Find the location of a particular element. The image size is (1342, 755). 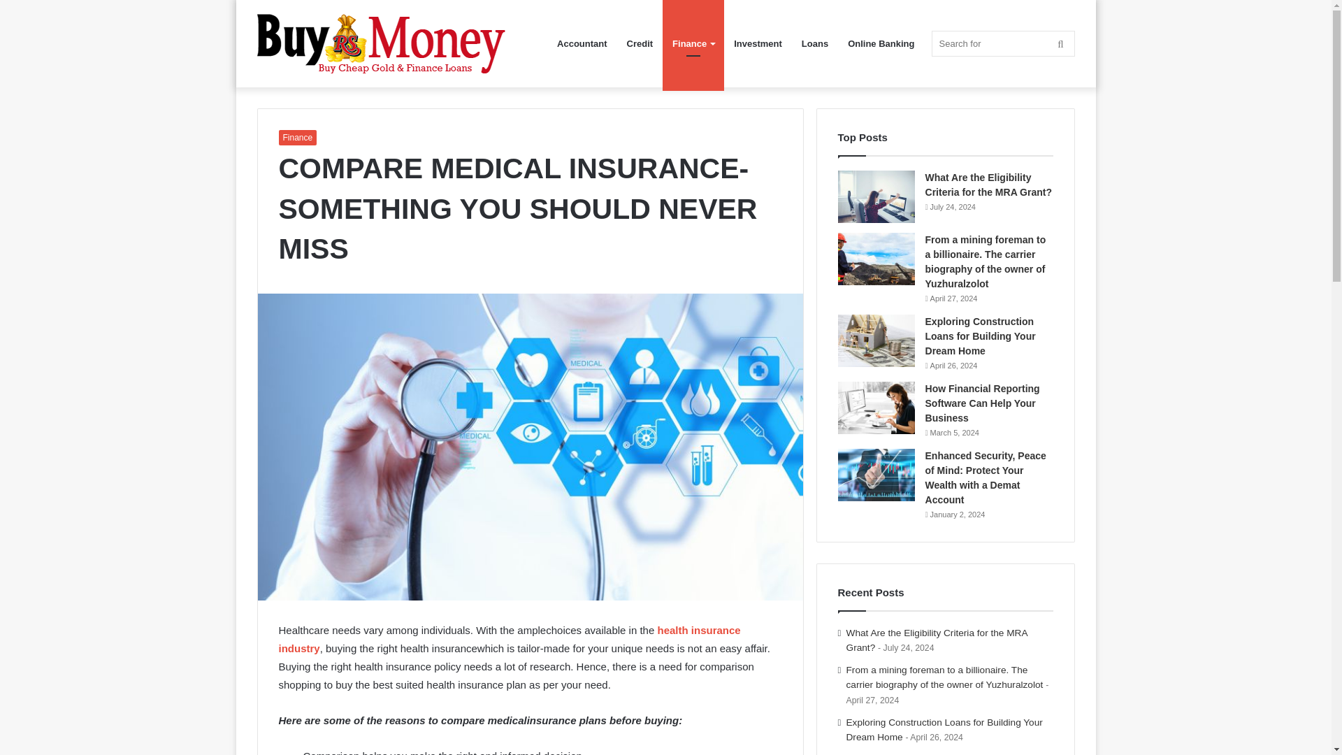

What Are the Eligibility Criteria for the MRA Grant? is located at coordinates (937, 640).